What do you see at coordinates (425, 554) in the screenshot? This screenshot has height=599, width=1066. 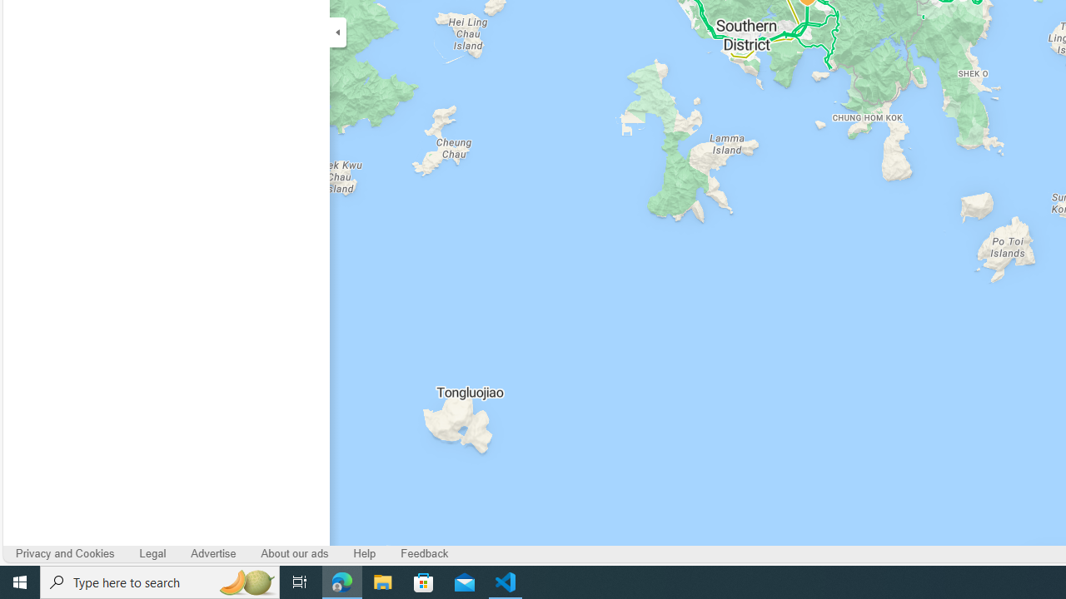 I see `Feedback` at bounding box center [425, 554].